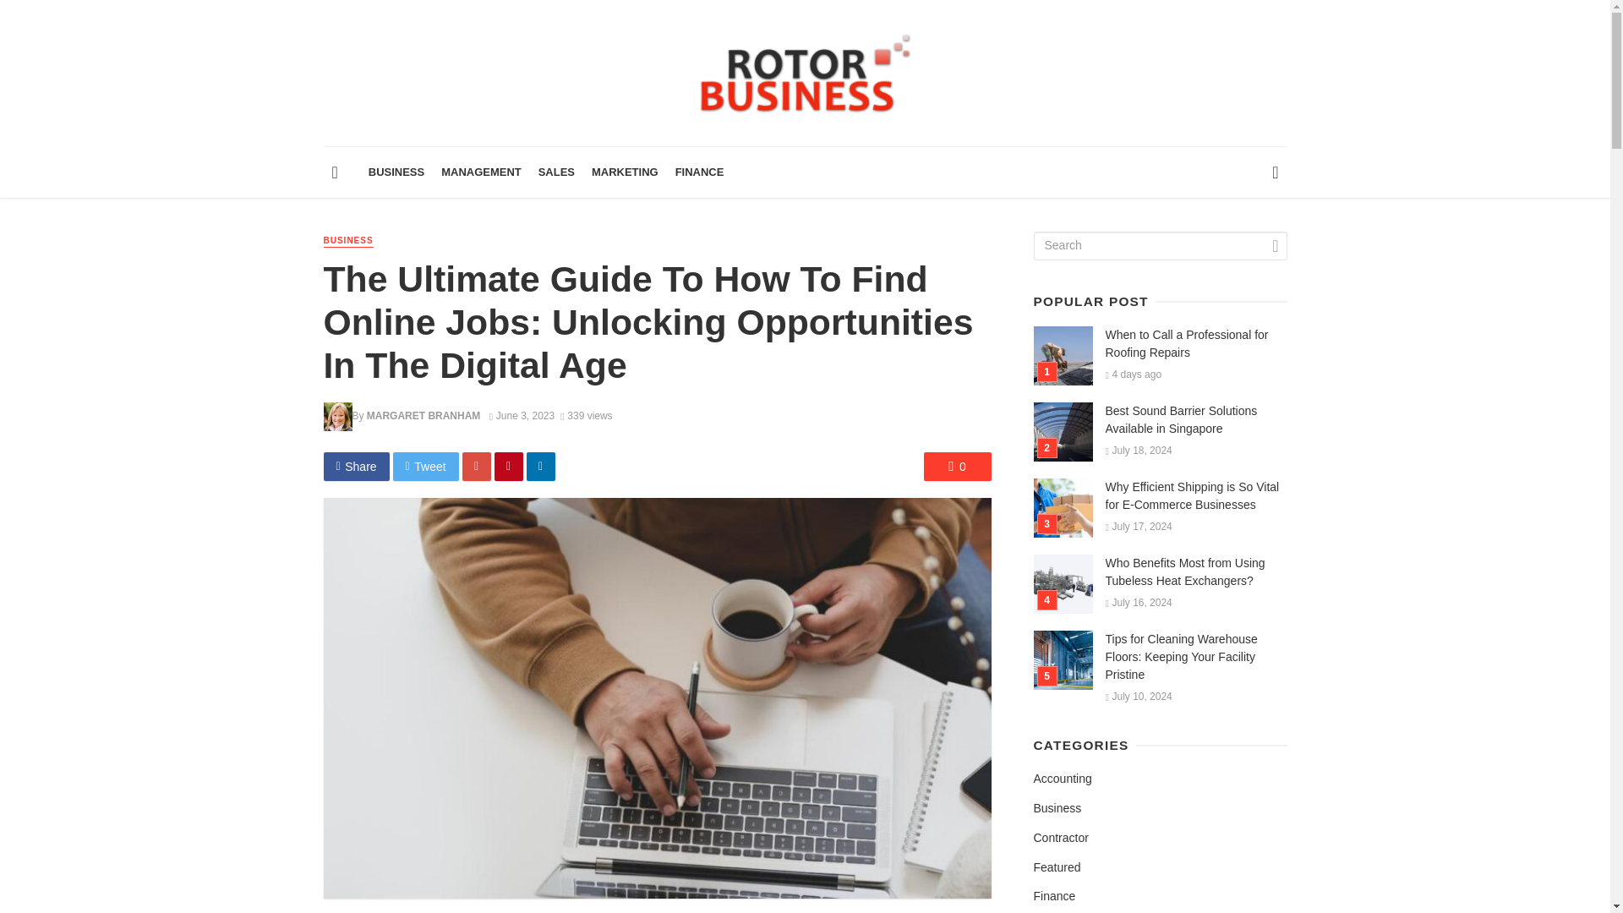 The width and height of the screenshot is (1623, 913). What do you see at coordinates (426, 467) in the screenshot?
I see `Tweet` at bounding box center [426, 467].